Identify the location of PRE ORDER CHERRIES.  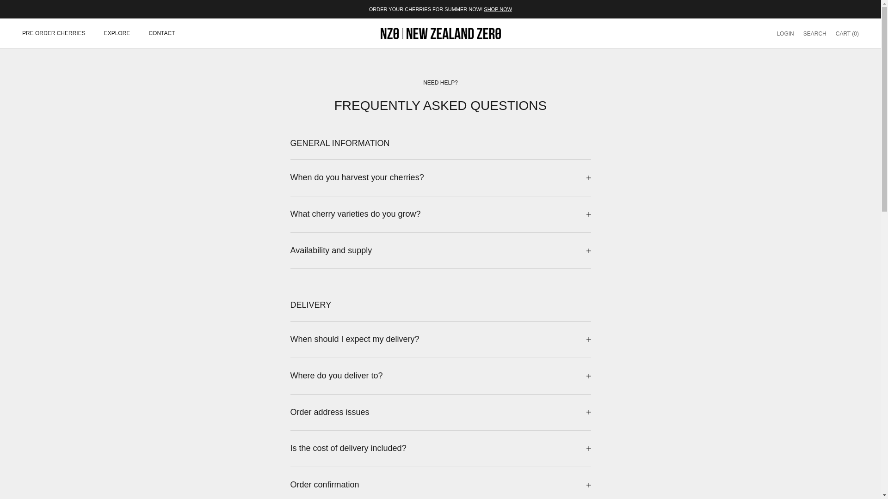
(785, 33).